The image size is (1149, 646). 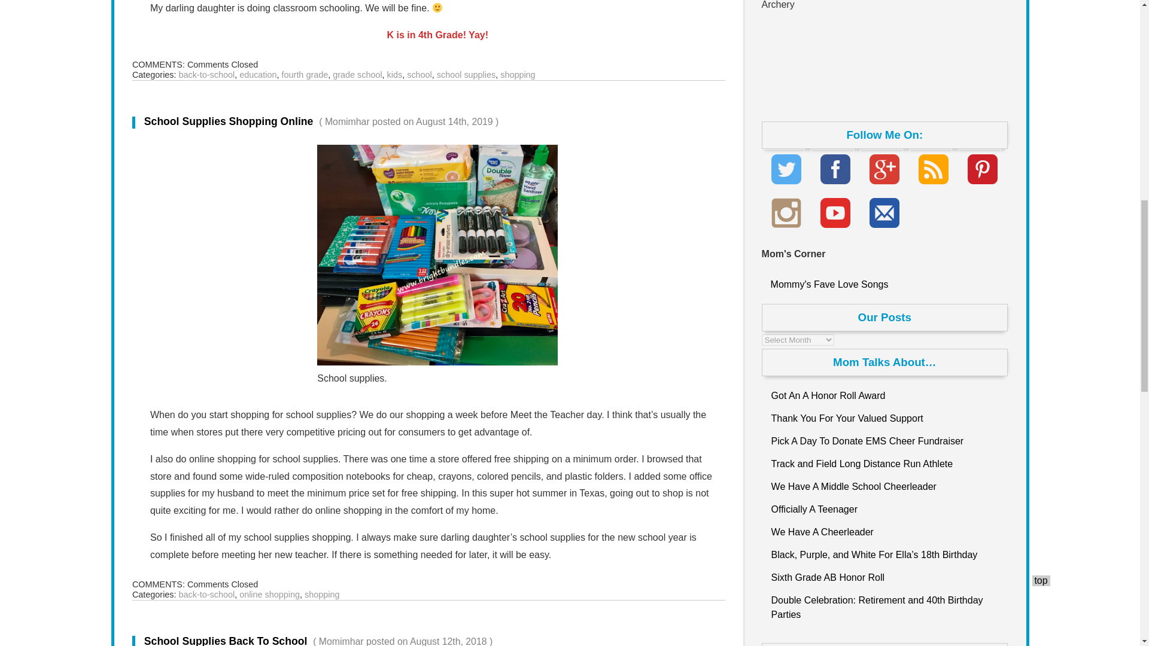 I want to click on back-to-school, so click(x=207, y=595).